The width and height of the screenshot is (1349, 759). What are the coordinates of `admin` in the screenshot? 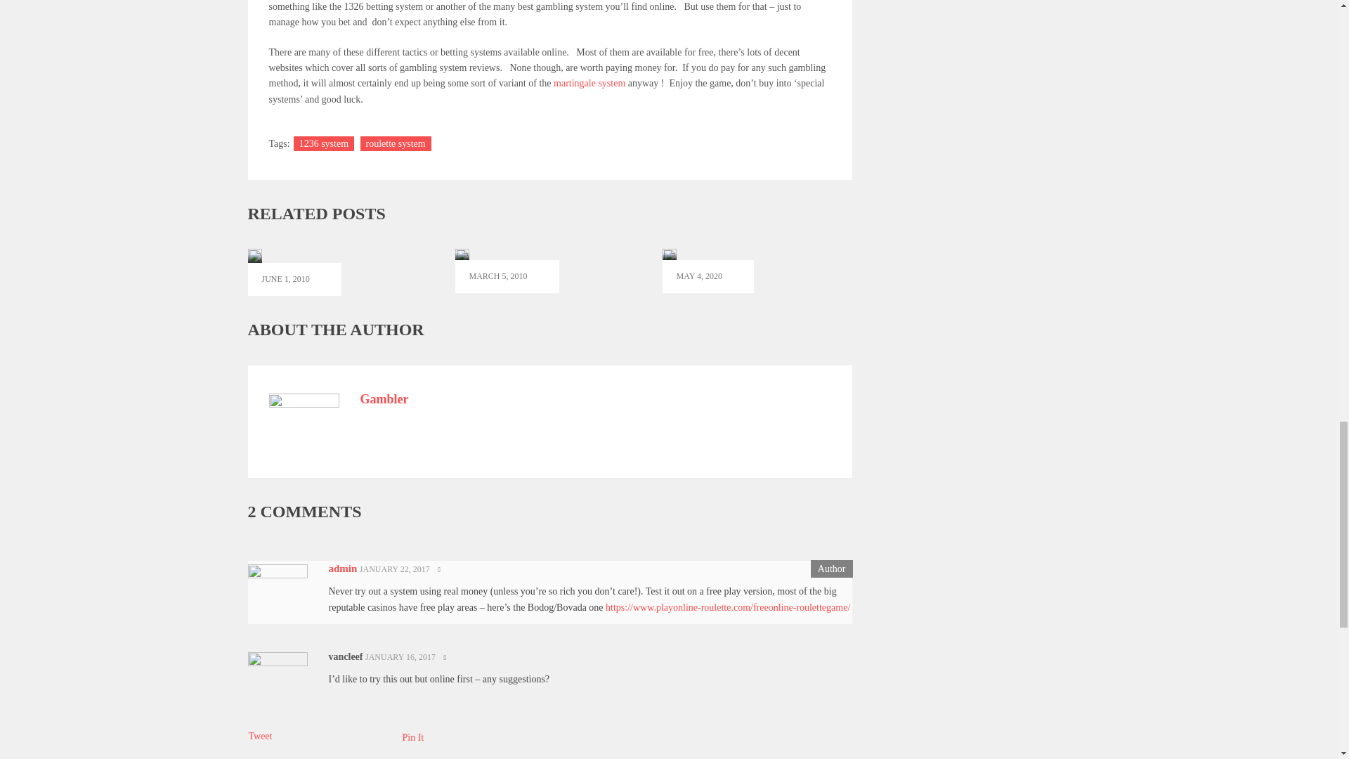 It's located at (343, 568).